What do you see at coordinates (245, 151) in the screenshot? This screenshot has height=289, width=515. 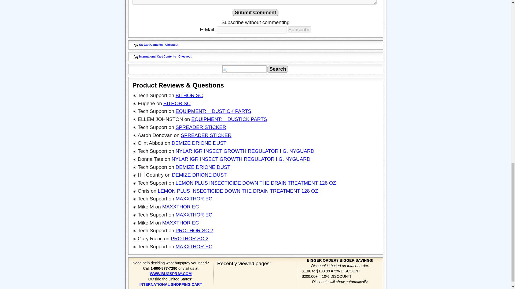 I see `NYLAR IGR INSECT GROWTH REGULATOR I.G. NYGUARD` at bounding box center [245, 151].